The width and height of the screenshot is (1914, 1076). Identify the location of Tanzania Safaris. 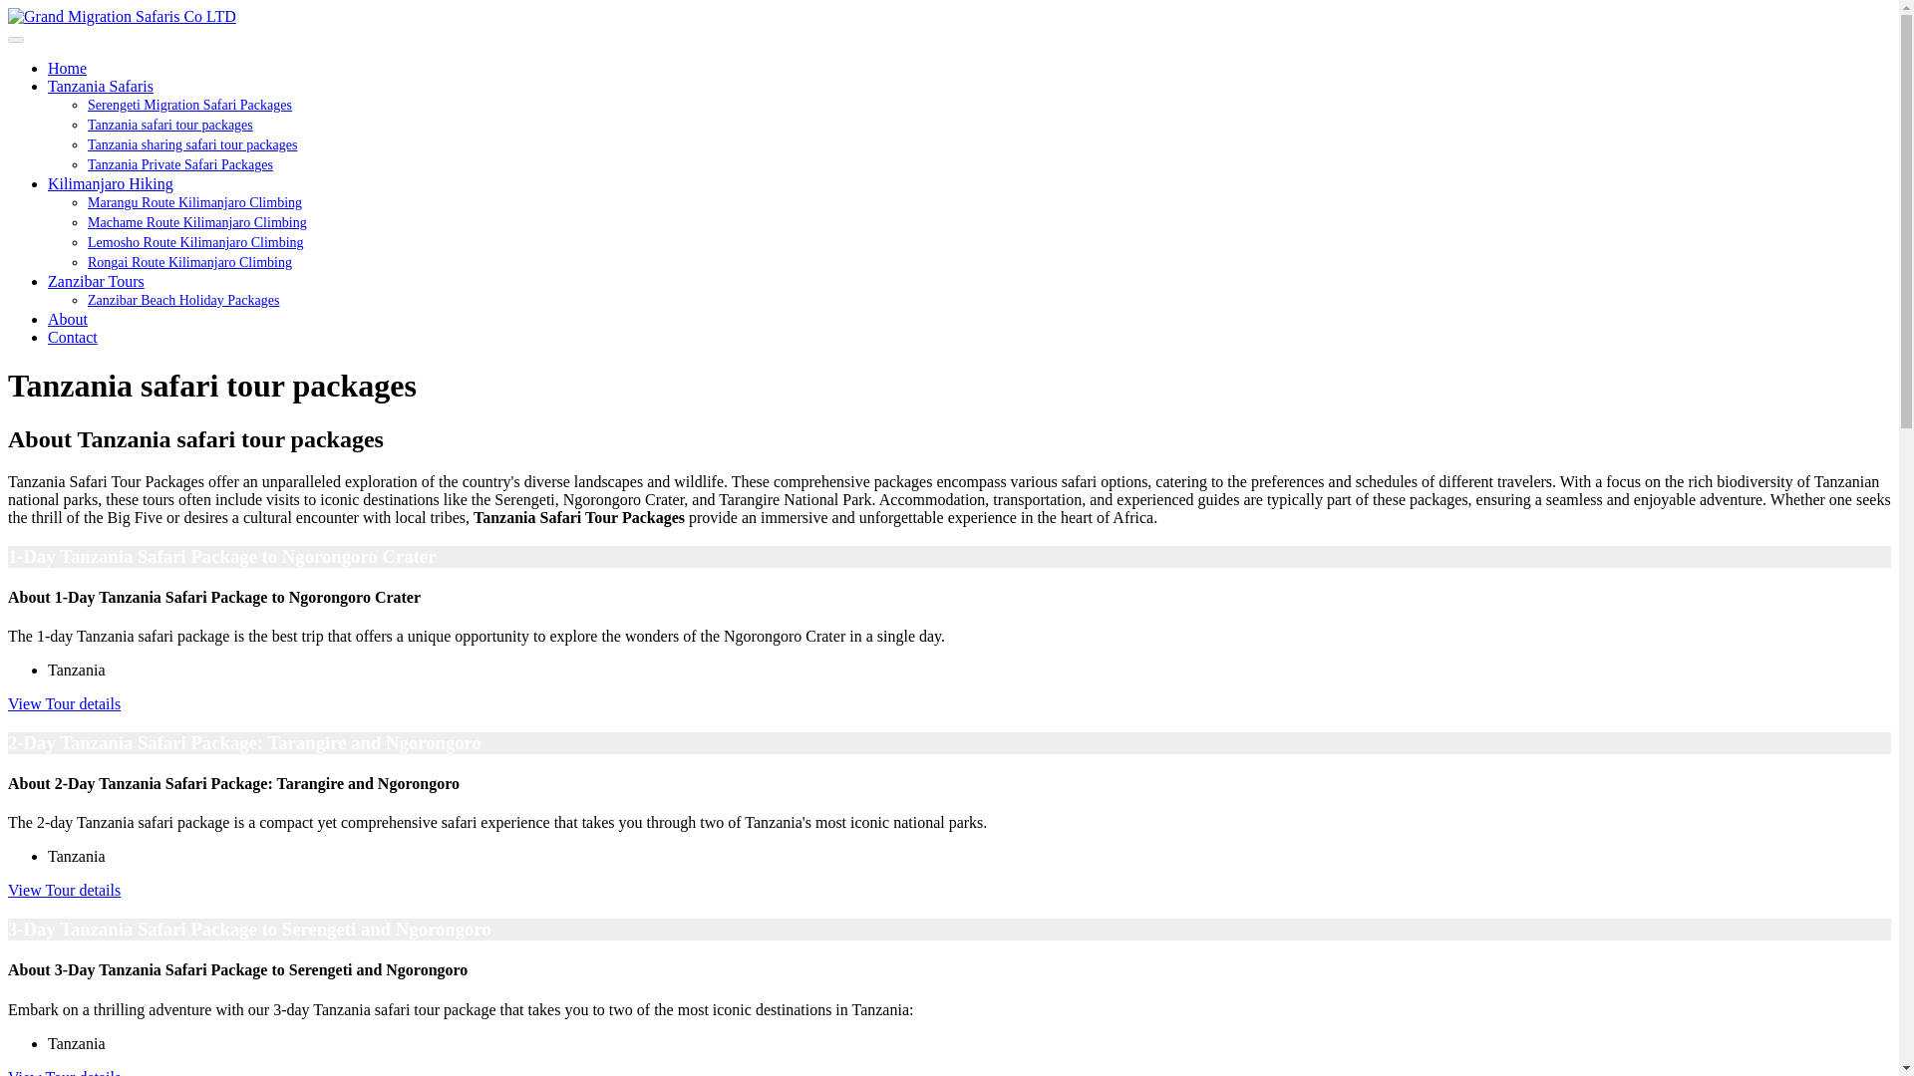
(100, 86).